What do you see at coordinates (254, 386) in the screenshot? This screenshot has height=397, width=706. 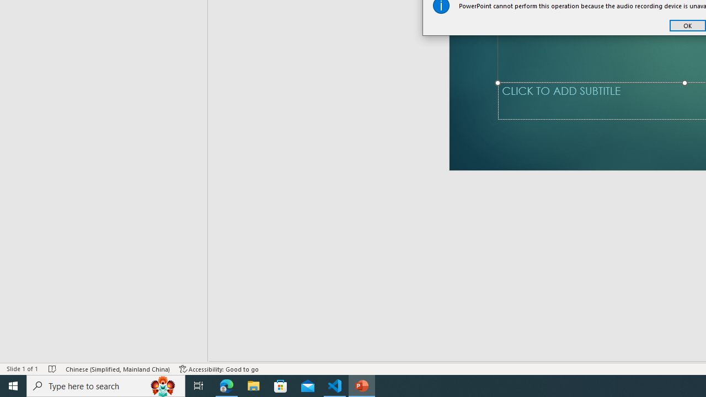 I see `File Explorer` at bounding box center [254, 386].